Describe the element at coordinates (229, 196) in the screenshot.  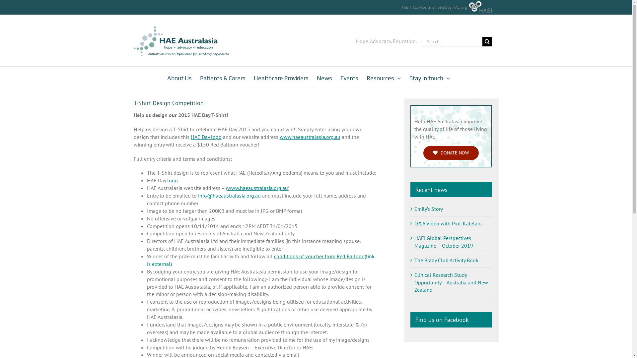
I see `info@haeaustralasia.org.au` at that location.